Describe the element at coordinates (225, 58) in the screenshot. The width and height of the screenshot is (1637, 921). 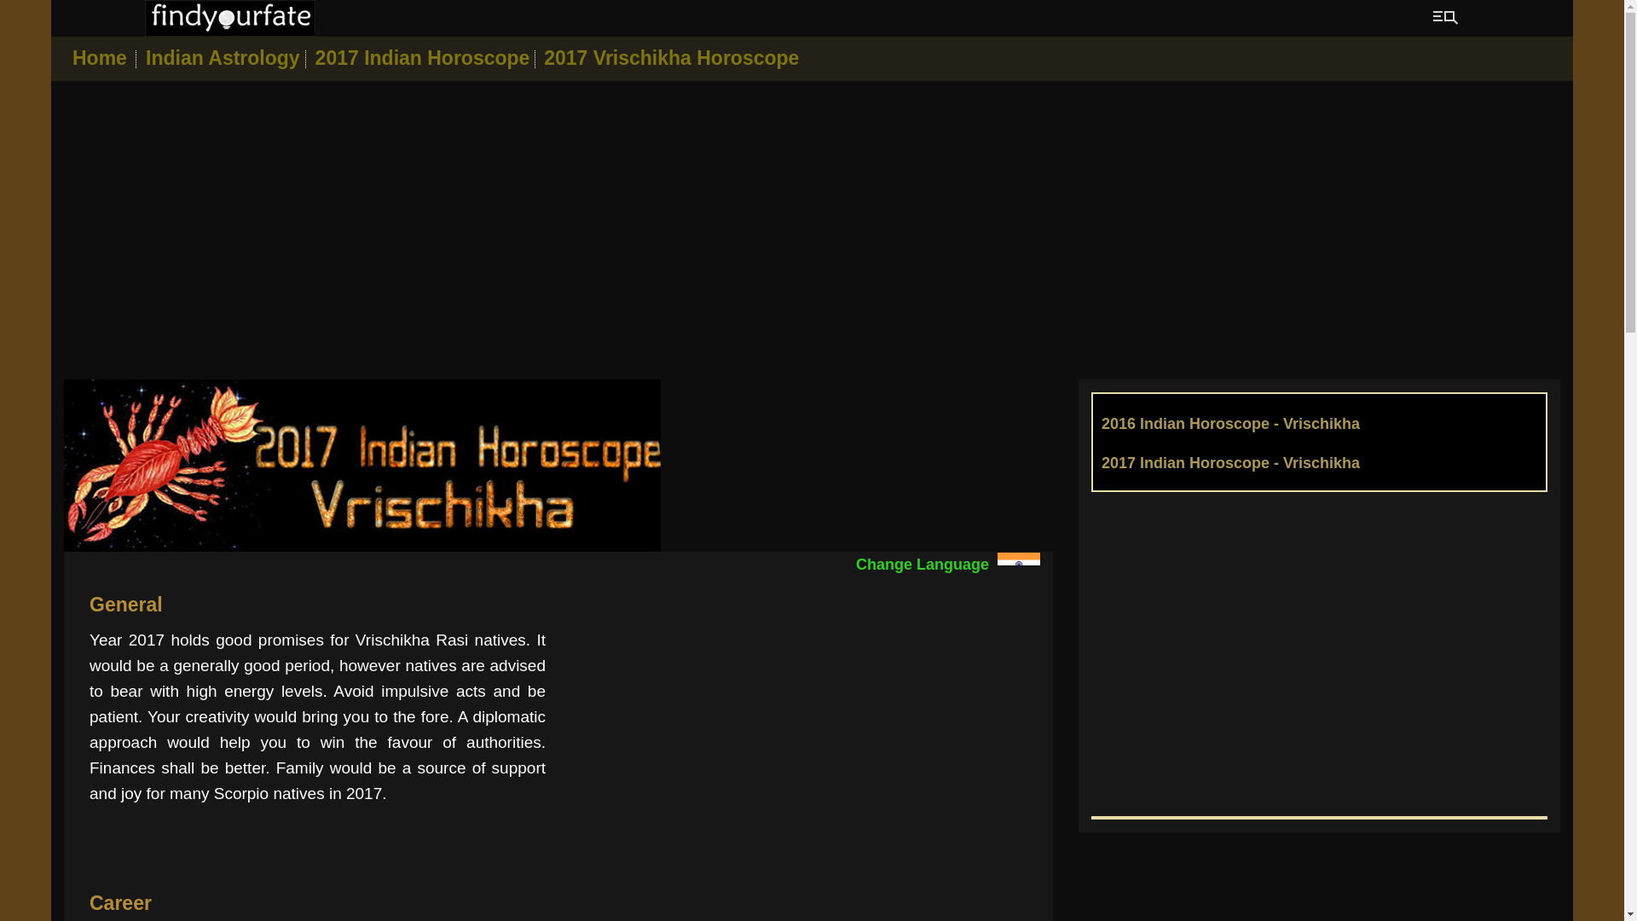
I see `Indian Astrology` at that location.